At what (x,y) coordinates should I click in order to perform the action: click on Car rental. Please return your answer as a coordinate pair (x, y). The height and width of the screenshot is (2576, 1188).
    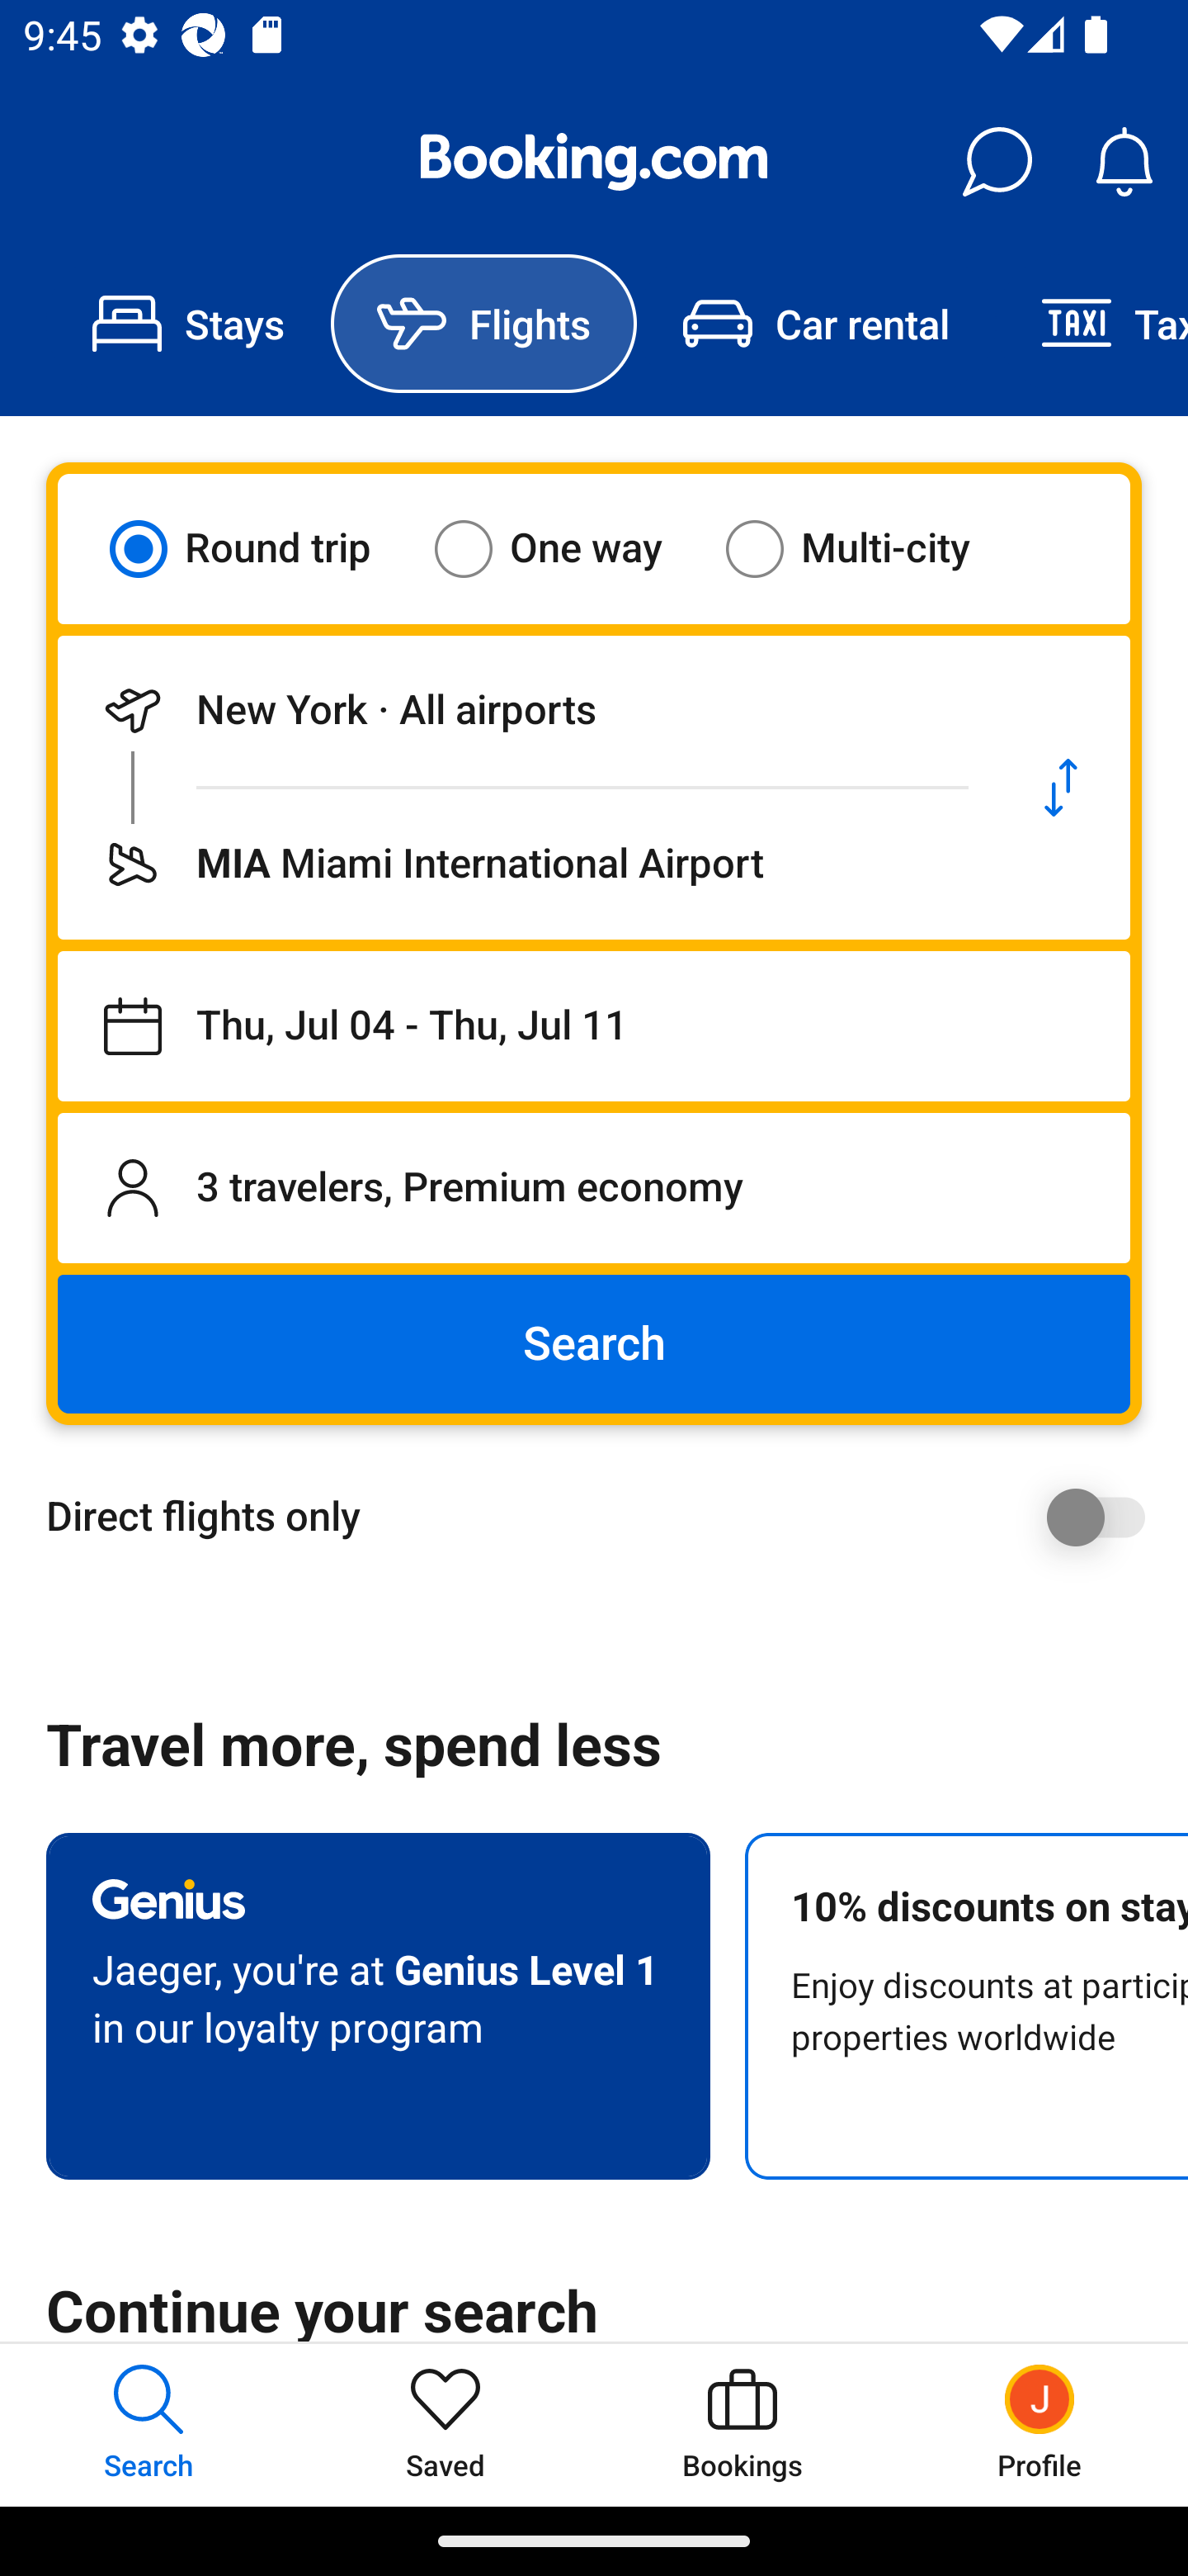
    Looking at the image, I should click on (815, 324).